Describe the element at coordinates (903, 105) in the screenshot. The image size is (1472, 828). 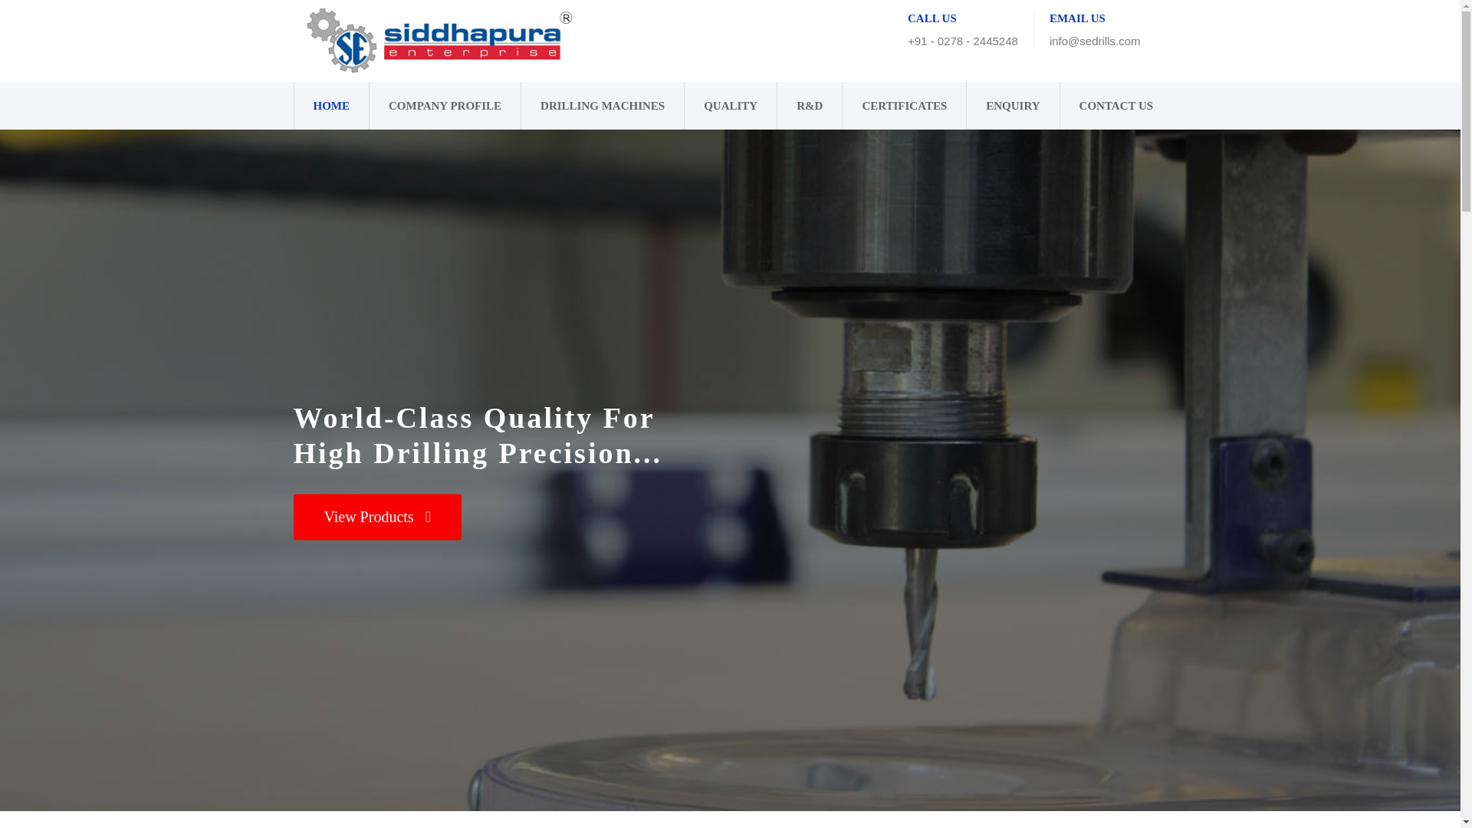
I see `CERTIFICATES` at that location.